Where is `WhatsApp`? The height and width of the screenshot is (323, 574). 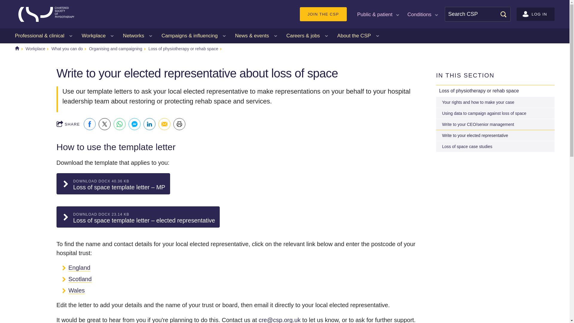 WhatsApp is located at coordinates (120, 124).